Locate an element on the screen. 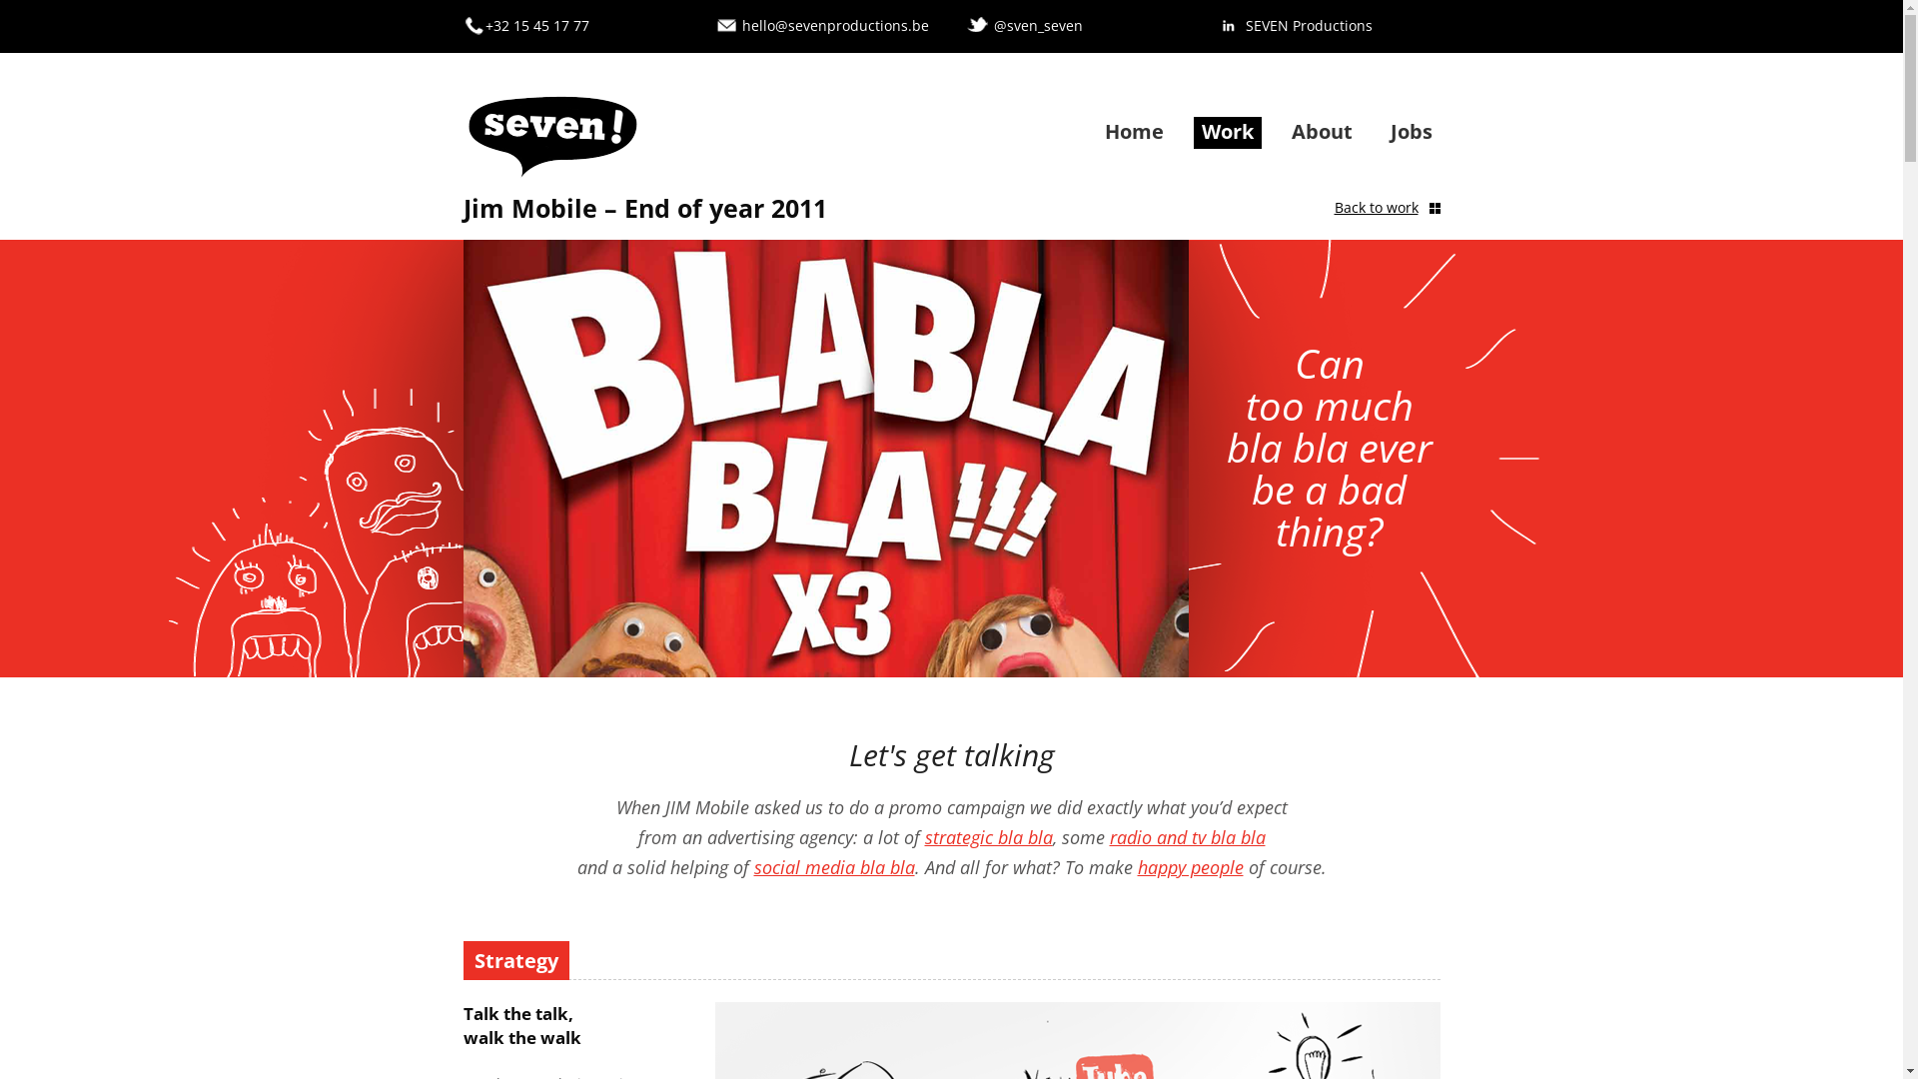 This screenshot has width=1918, height=1079. happy people is located at coordinates (1190, 867).